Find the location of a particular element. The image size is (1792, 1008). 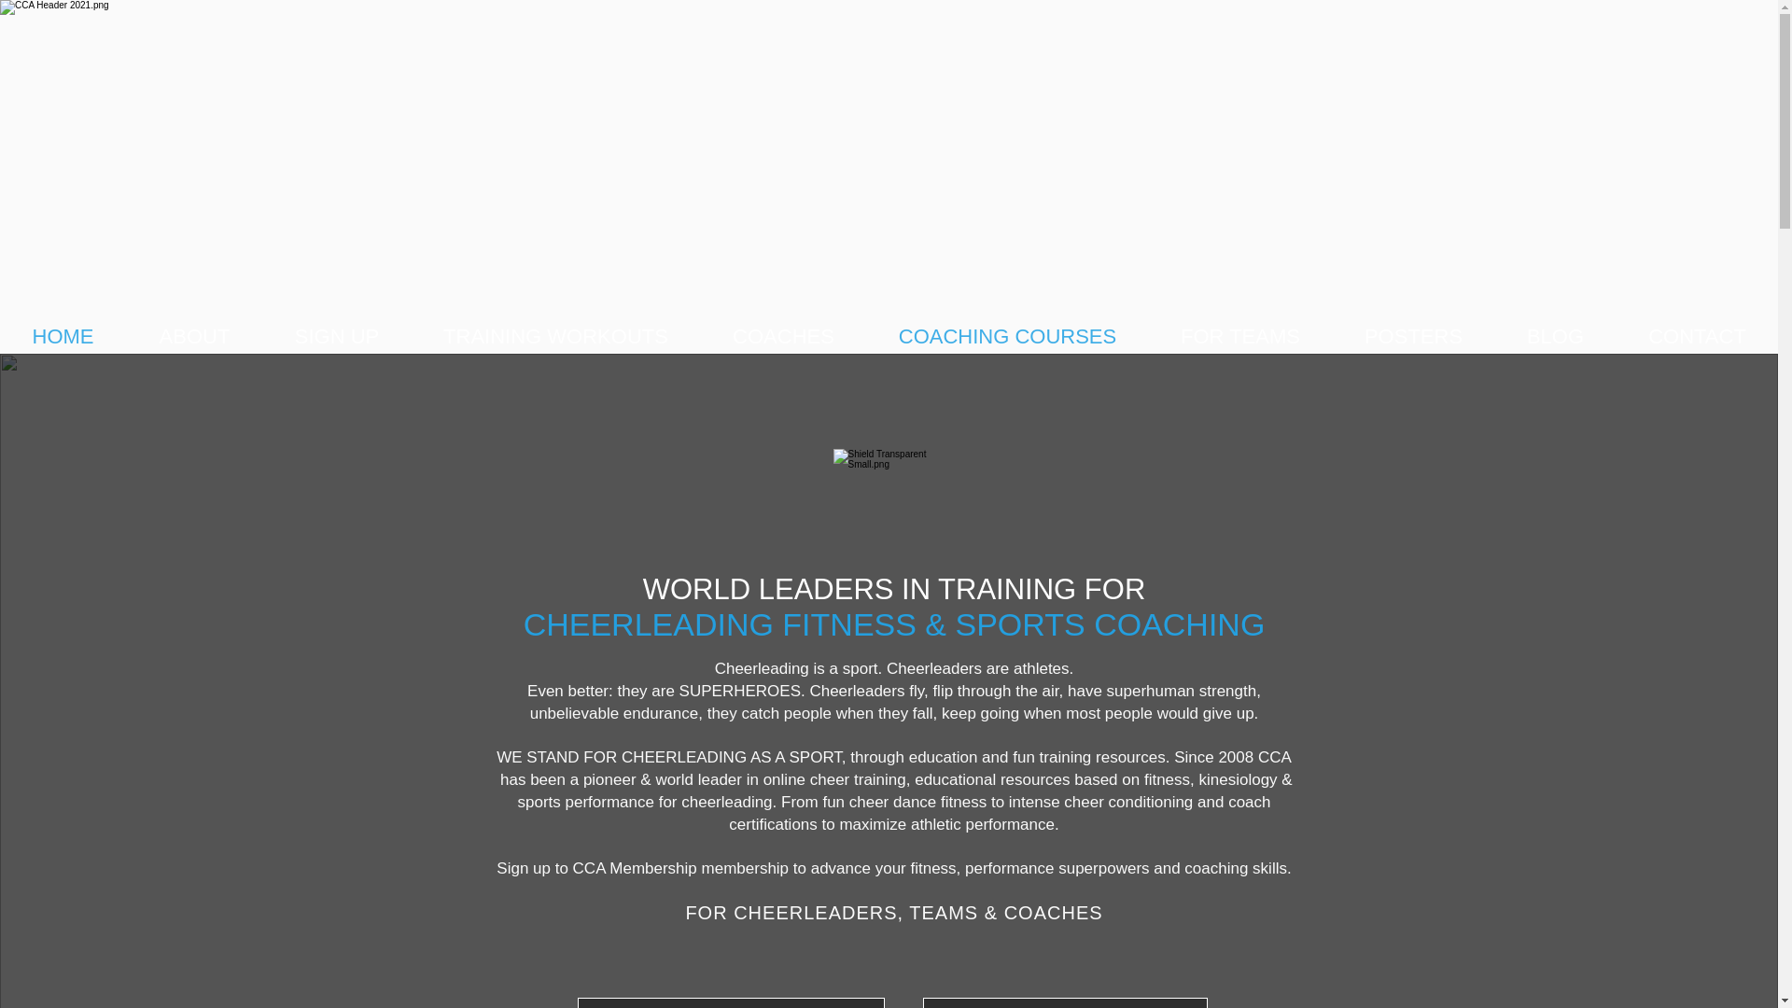

COACHING COURSES is located at coordinates (1008, 336).